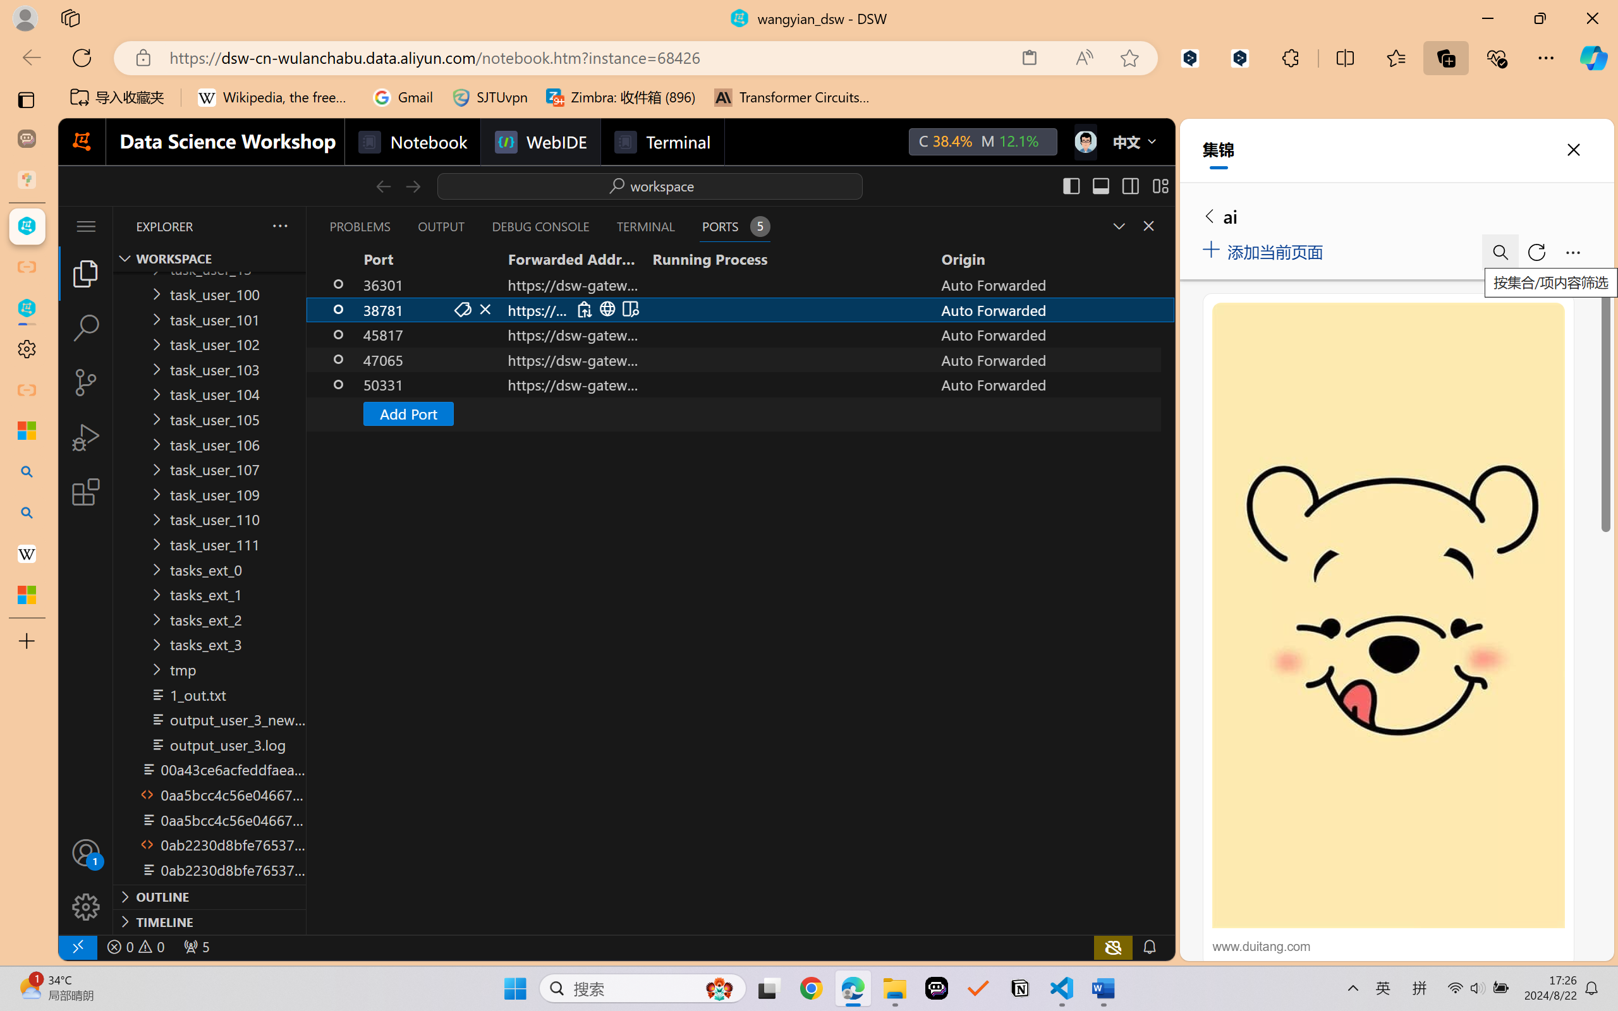 The width and height of the screenshot is (1618, 1011). I want to click on Manage, so click(86, 907).